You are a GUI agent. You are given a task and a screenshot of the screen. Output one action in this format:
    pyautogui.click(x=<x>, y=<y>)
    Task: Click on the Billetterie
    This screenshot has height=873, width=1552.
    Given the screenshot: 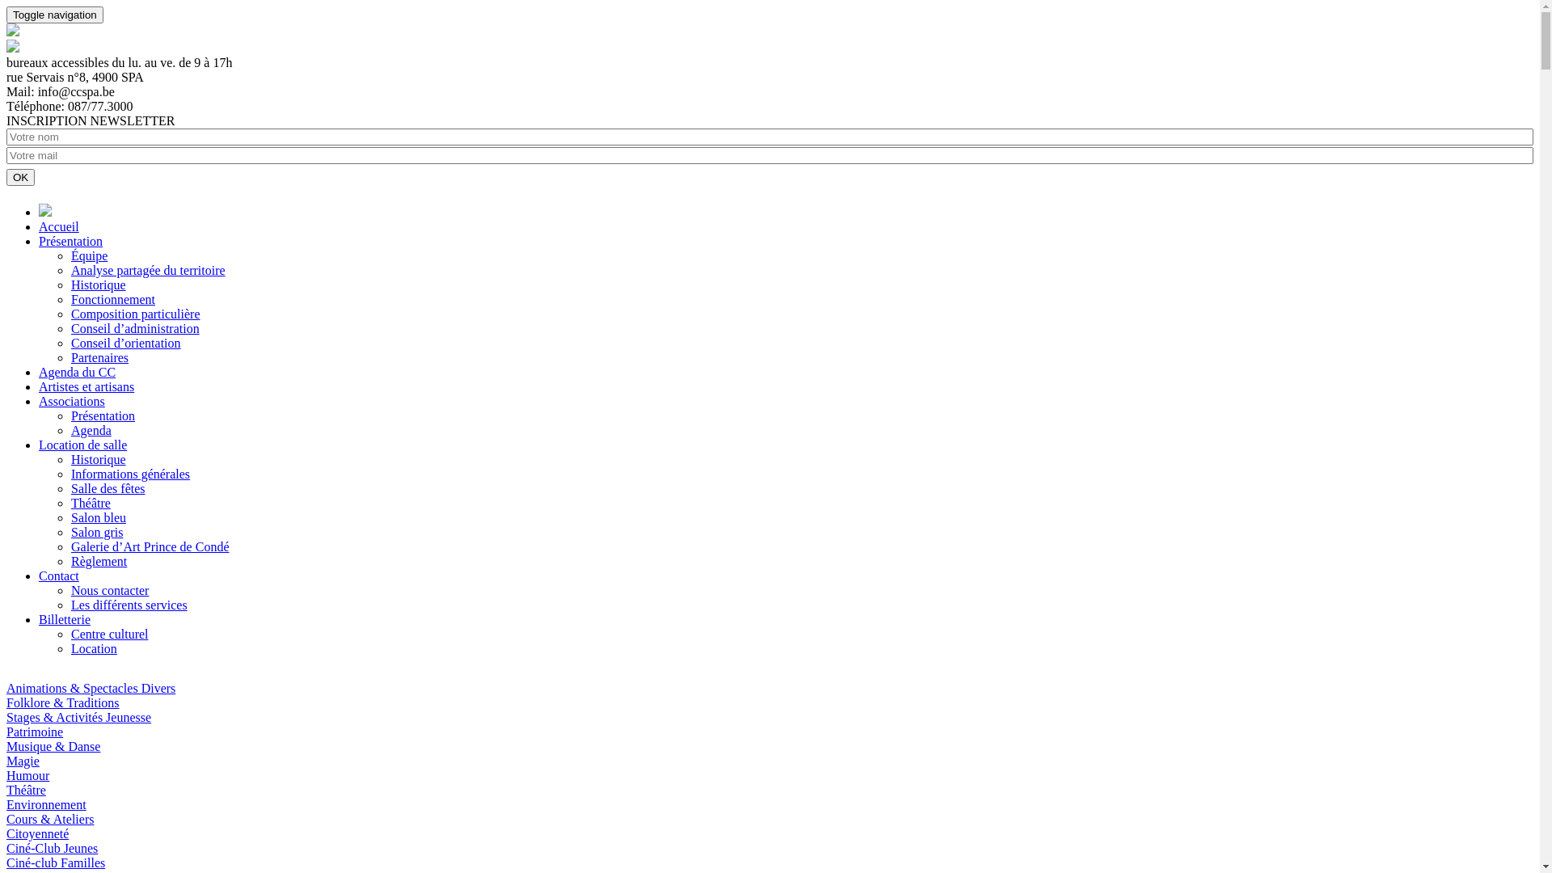 What is the action you would take?
    pyautogui.click(x=65, y=619)
    